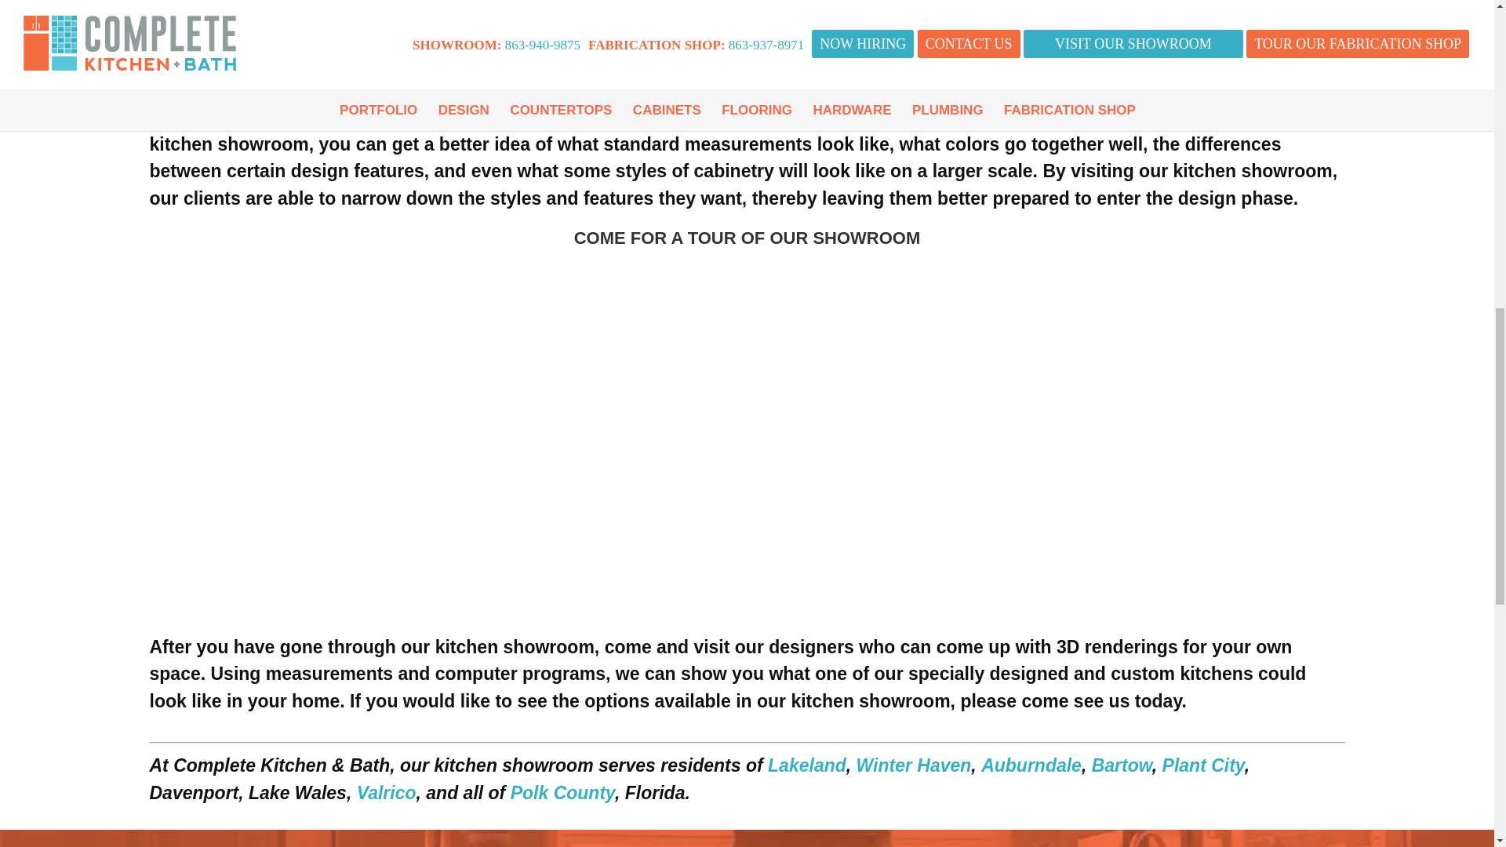 The height and width of the screenshot is (847, 1506). I want to click on Auburndale, so click(1031, 765).